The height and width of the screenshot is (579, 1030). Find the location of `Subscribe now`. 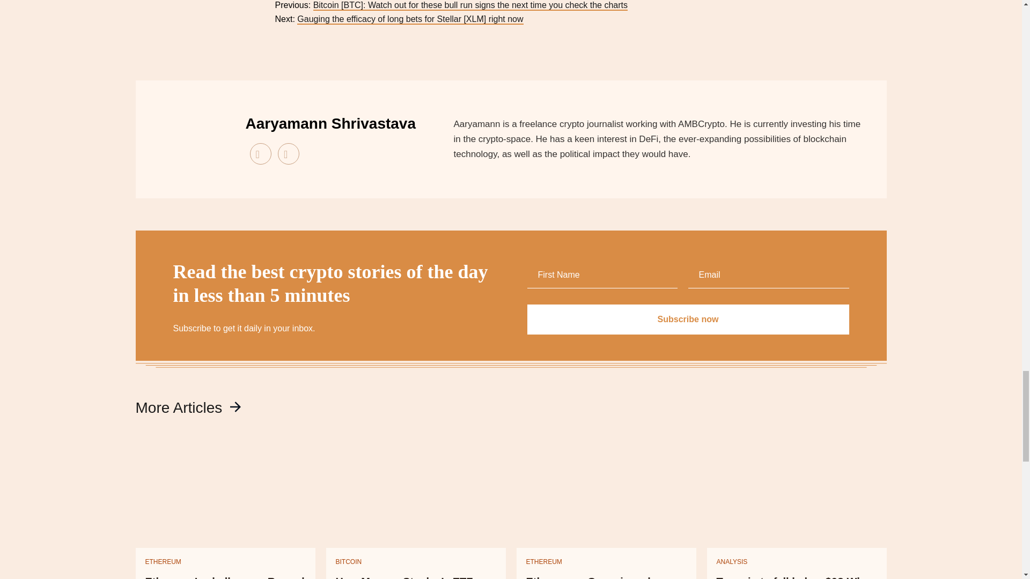

Subscribe now is located at coordinates (688, 320).